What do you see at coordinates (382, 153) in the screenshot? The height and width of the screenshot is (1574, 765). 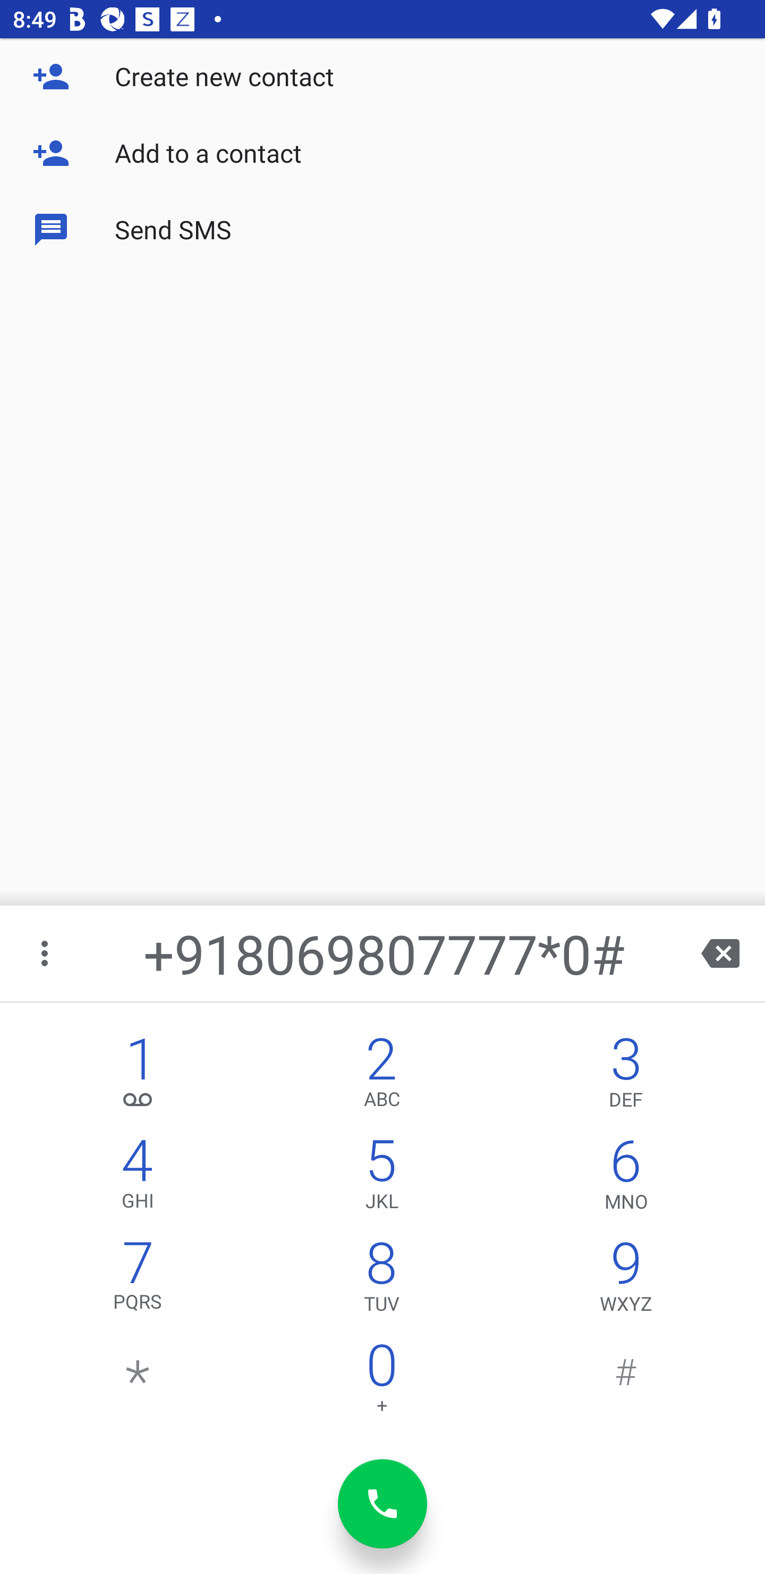 I see `Add to a contact` at bounding box center [382, 153].